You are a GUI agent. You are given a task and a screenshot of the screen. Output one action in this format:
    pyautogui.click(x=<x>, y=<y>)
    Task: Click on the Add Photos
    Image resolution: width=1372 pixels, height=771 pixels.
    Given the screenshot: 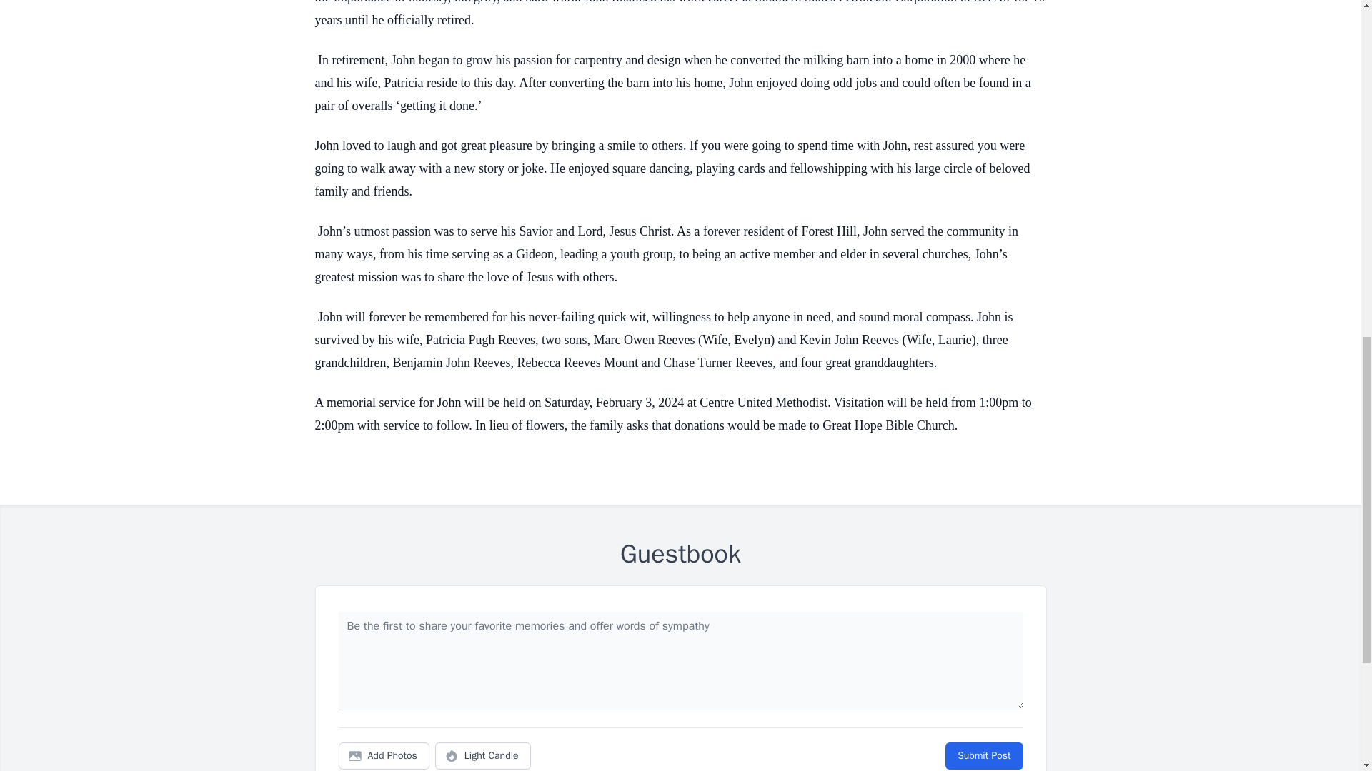 What is the action you would take?
    pyautogui.click(x=384, y=755)
    